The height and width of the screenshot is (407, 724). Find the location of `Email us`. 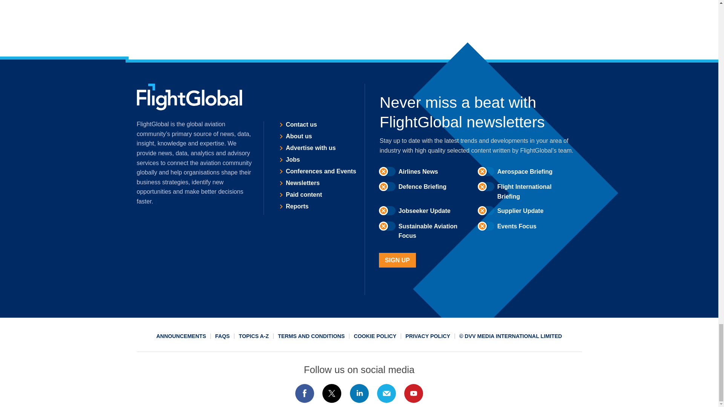

Email us is located at coordinates (386, 393).